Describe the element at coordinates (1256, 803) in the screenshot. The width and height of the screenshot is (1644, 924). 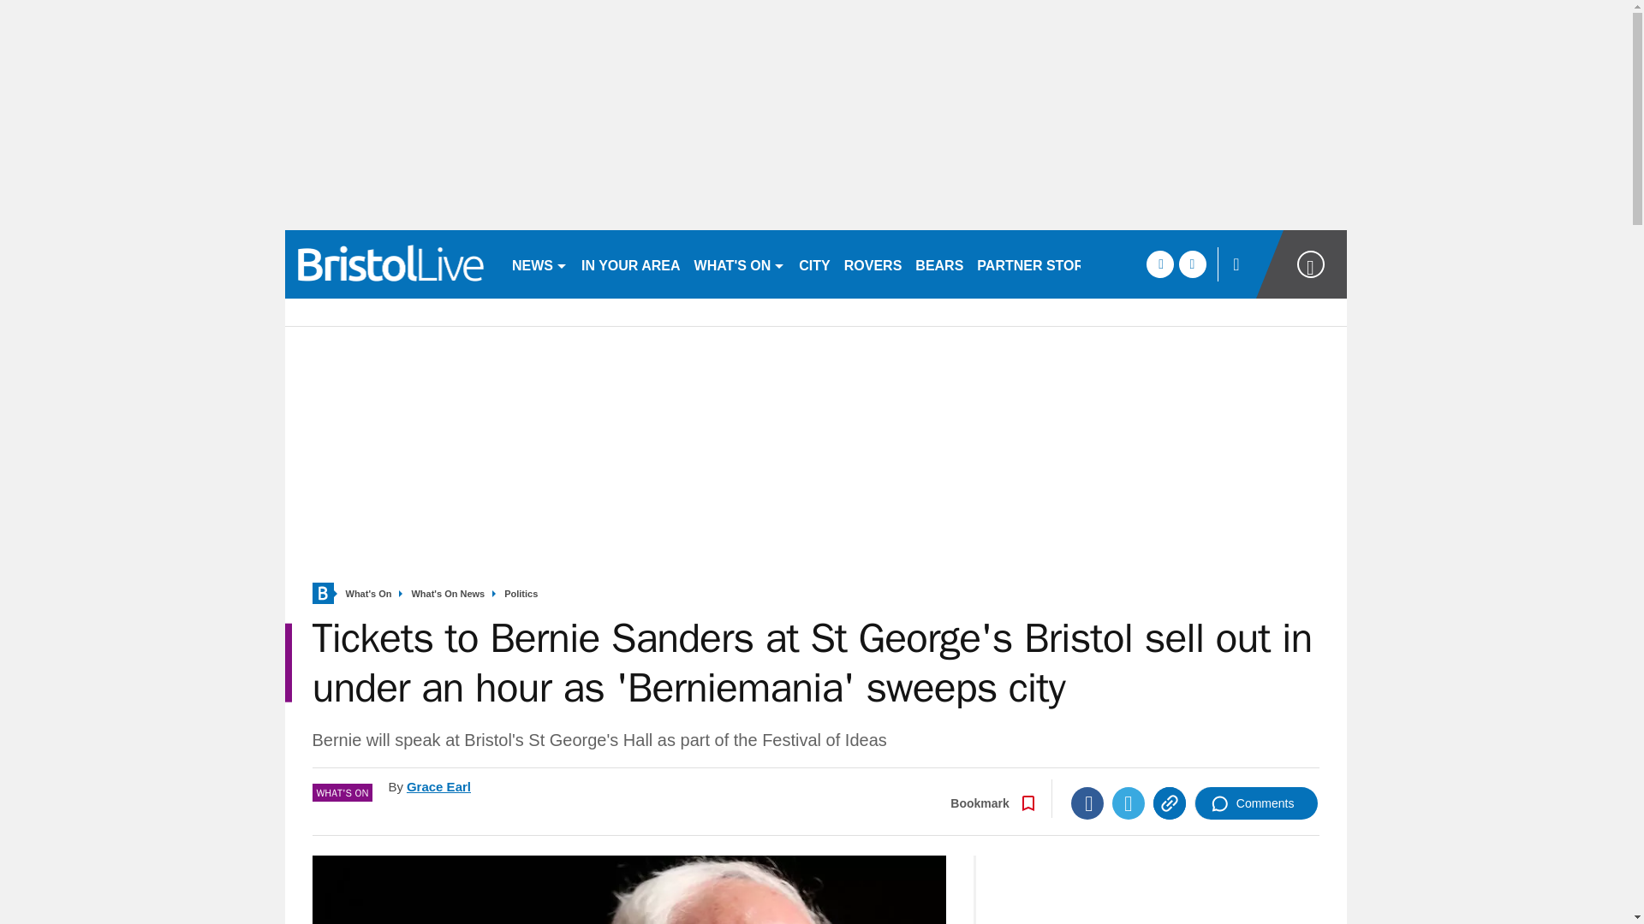
I see `Comments` at that location.